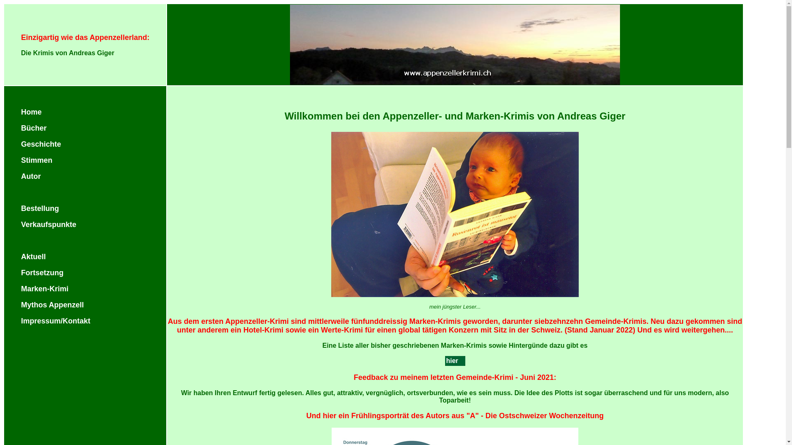 The width and height of the screenshot is (792, 445). What do you see at coordinates (33, 256) in the screenshot?
I see `Aktuell` at bounding box center [33, 256].